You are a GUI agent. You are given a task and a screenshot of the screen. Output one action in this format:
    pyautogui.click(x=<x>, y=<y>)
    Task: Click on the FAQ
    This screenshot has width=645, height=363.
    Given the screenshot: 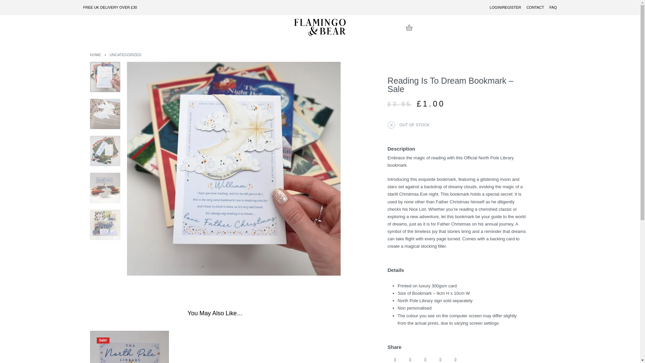 What is the action you would take?
    pyautogui.click(x=553, y=7)
    